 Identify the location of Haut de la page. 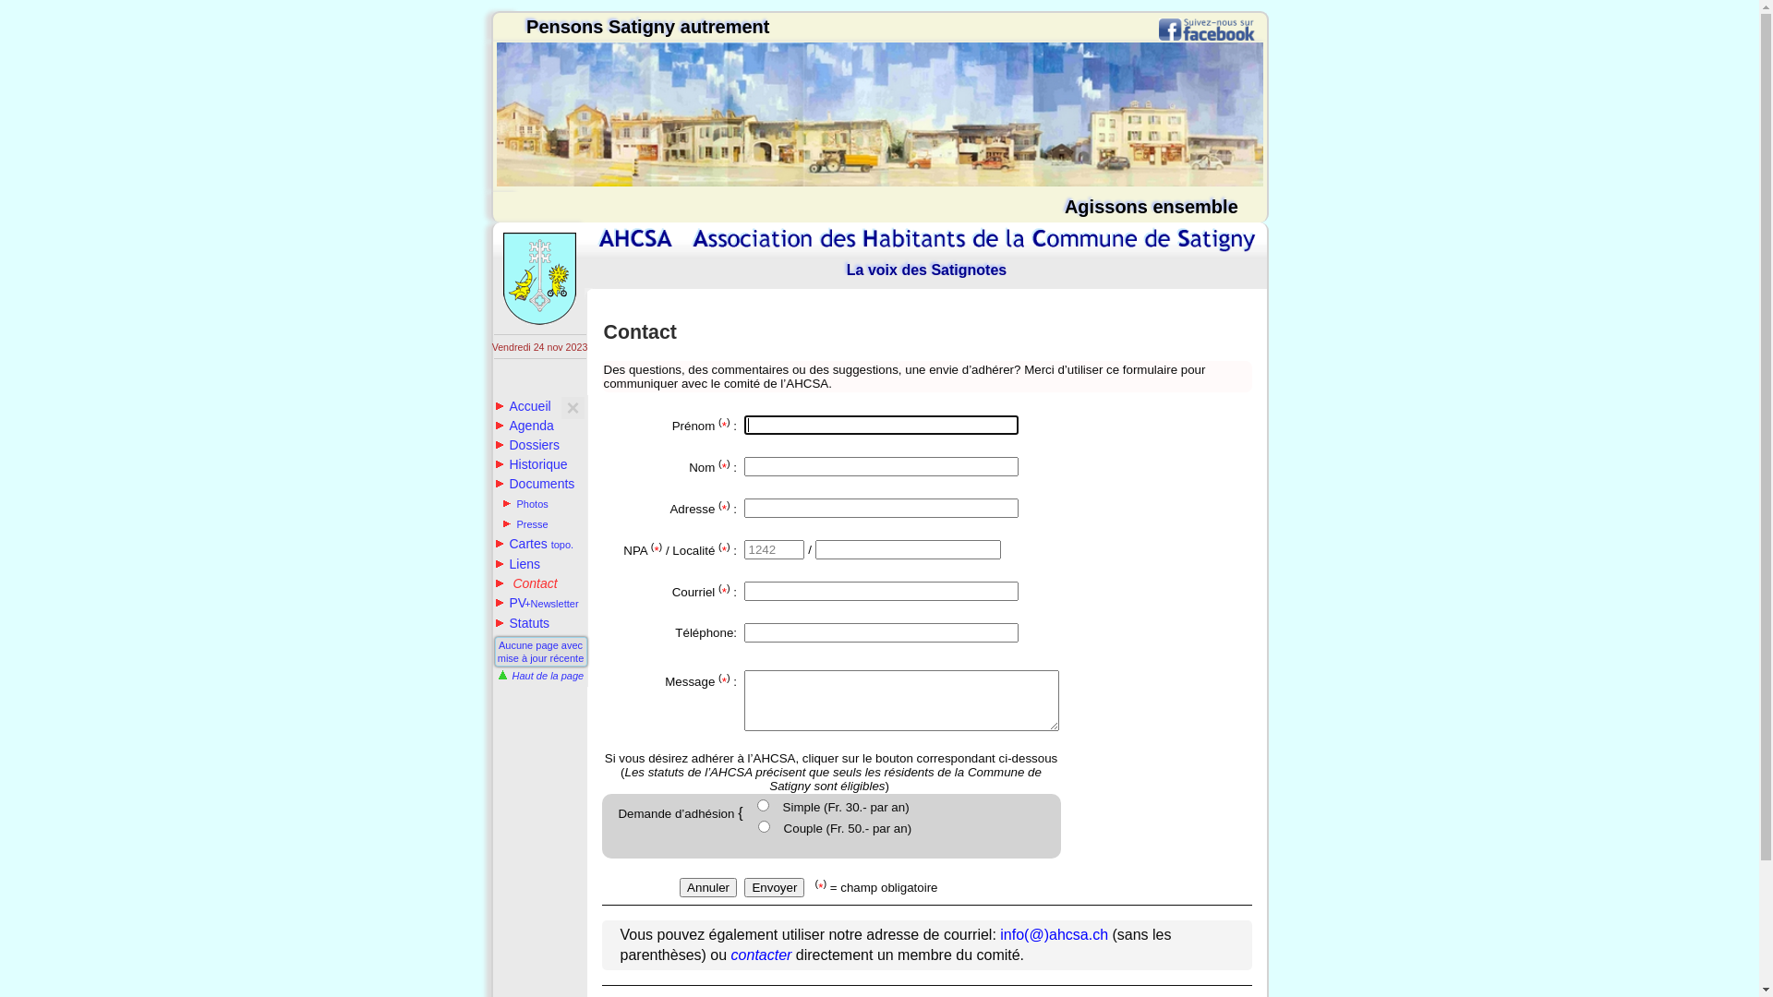
(539, 676).